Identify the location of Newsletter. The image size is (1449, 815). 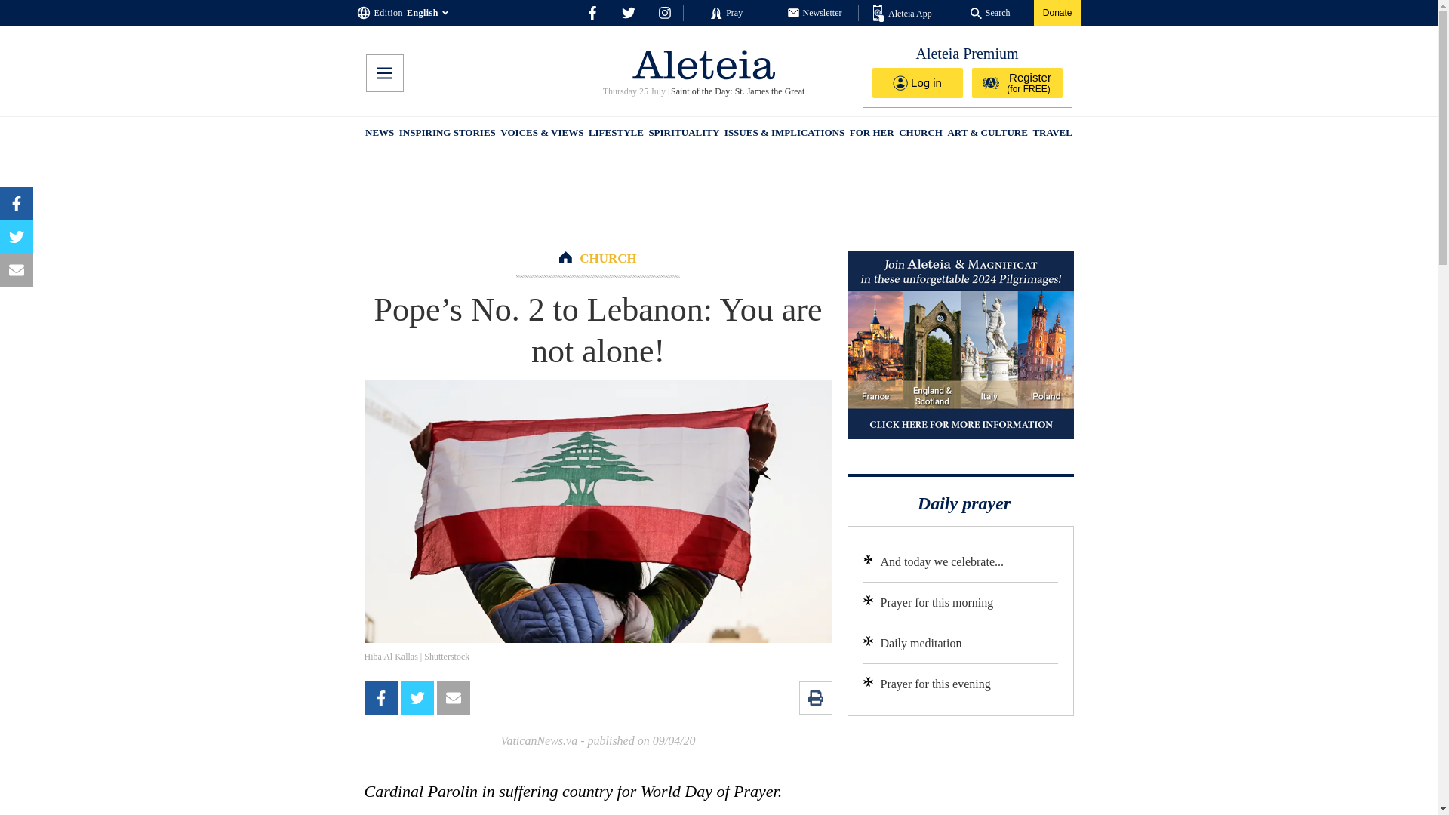
(815, 12).